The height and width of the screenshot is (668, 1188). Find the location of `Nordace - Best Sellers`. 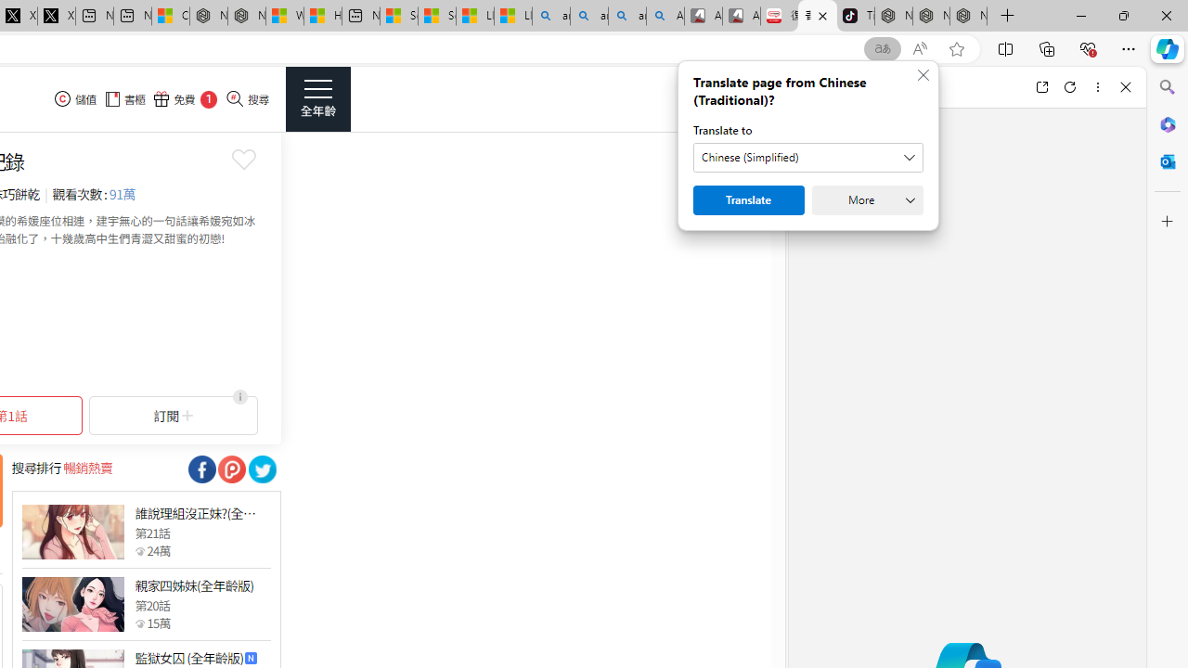

Nordace - Best Sellers is located at coordinates (894, 17).